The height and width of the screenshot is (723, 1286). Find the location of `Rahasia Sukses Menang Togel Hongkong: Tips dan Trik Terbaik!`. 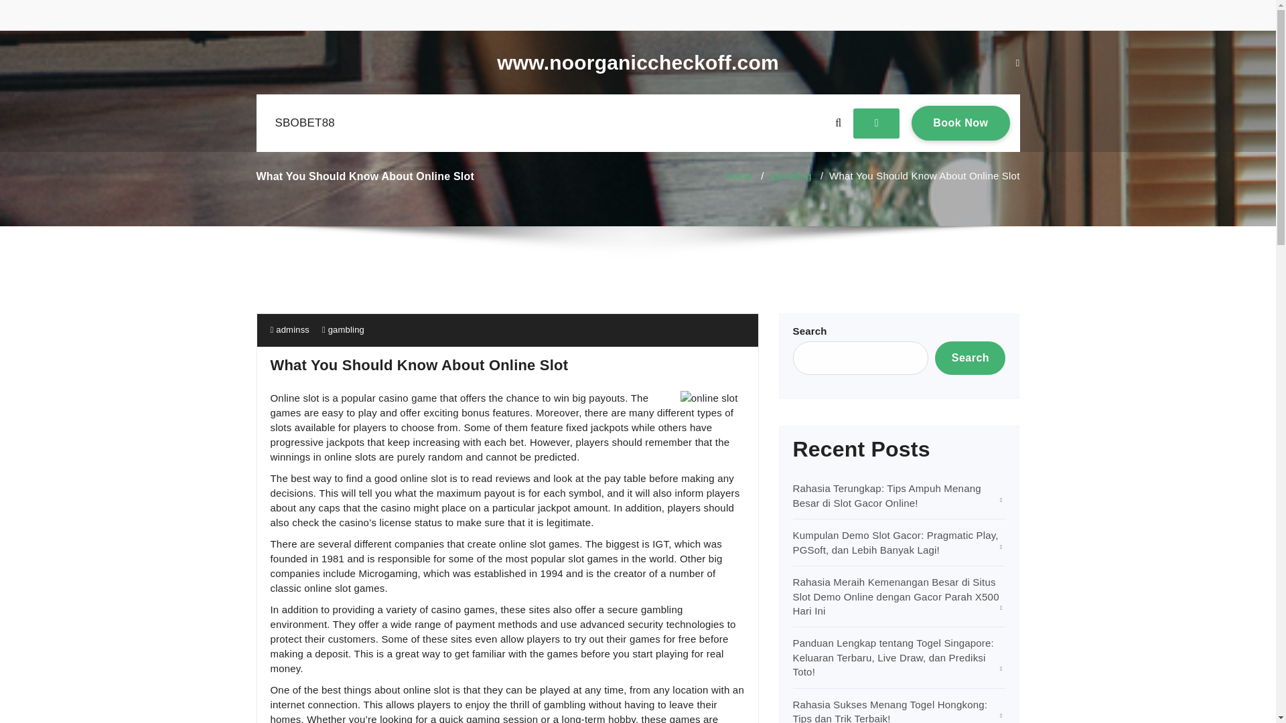

Rahasia Sukses Menang Togel Hongkong: Tips dan Trik Terbaik! is located at coordinates (304, 123).